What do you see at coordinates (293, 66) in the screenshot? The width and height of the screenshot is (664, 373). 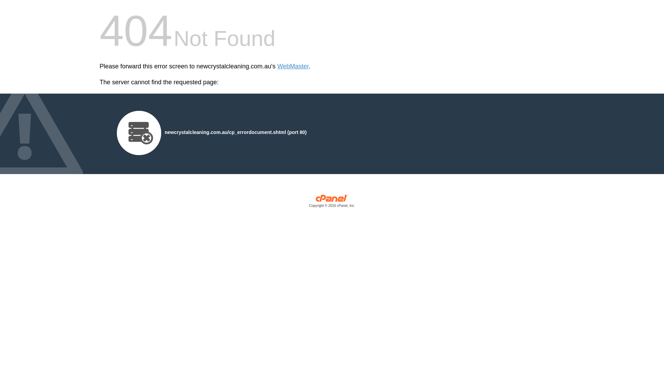 I see `WebMaster` at bounding box center [293, 66].